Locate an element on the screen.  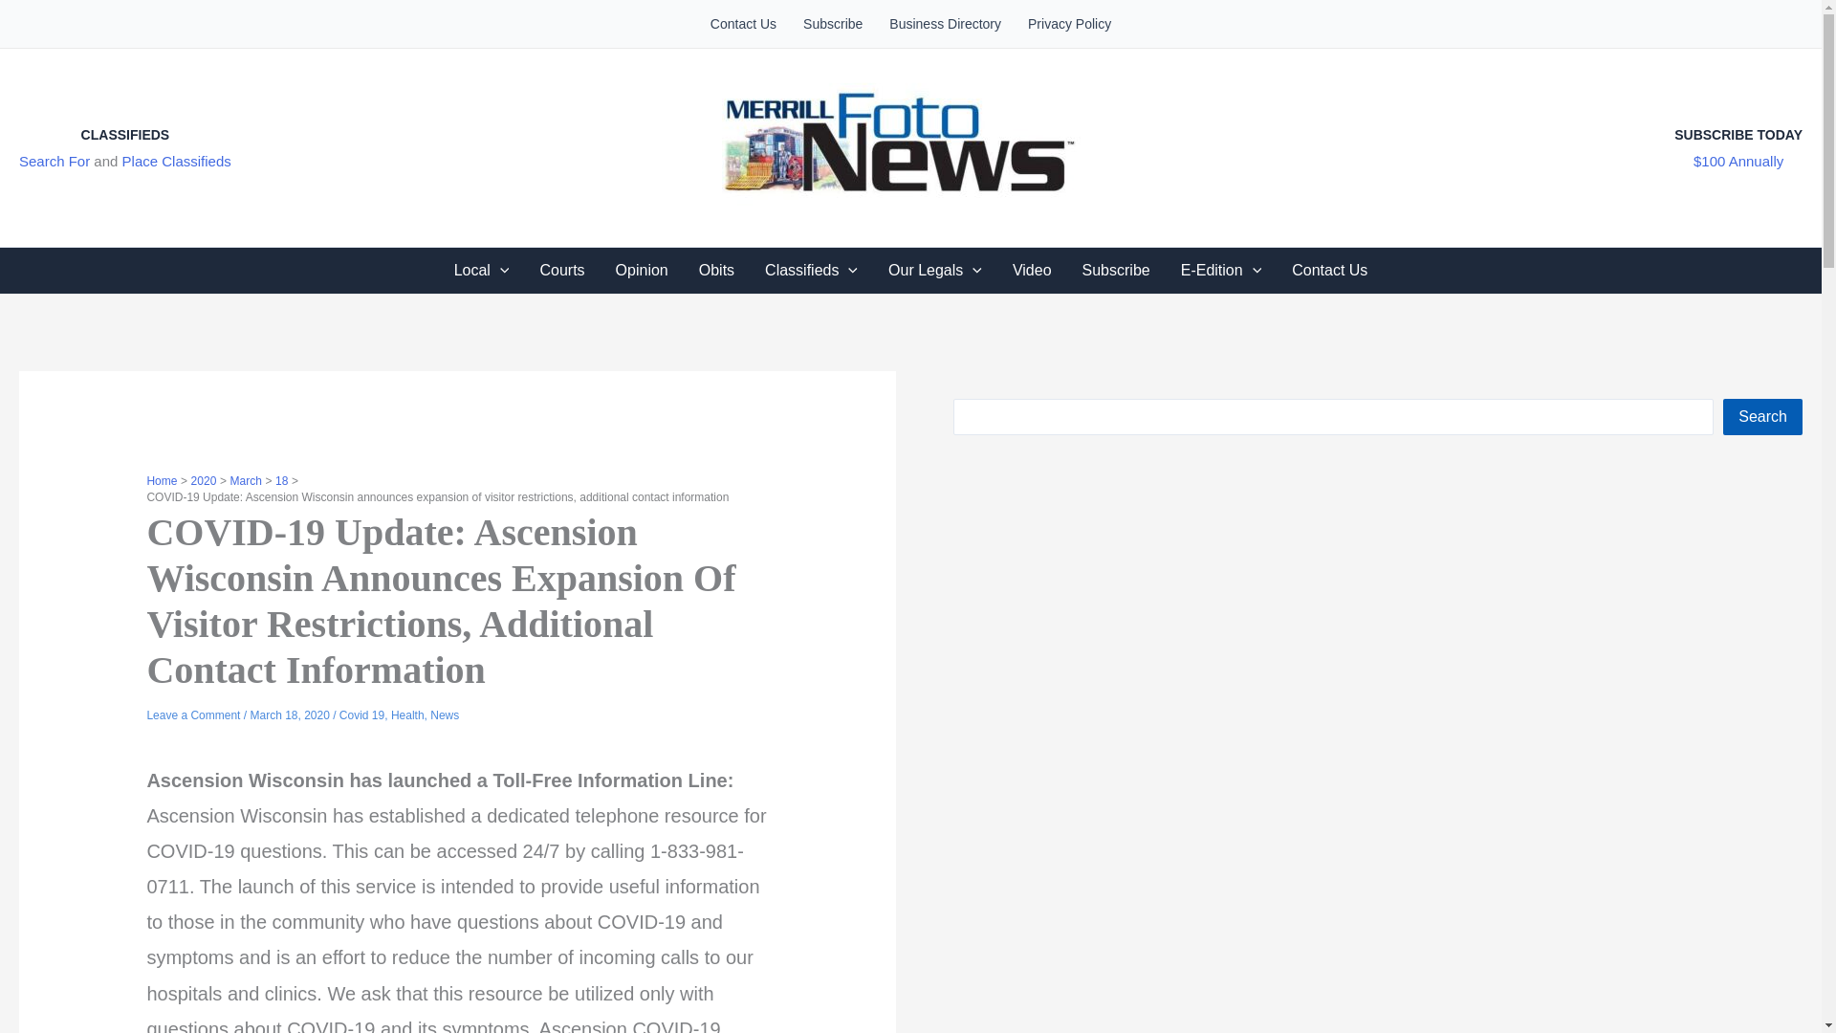
Obits is located at coordinates (715, 270).